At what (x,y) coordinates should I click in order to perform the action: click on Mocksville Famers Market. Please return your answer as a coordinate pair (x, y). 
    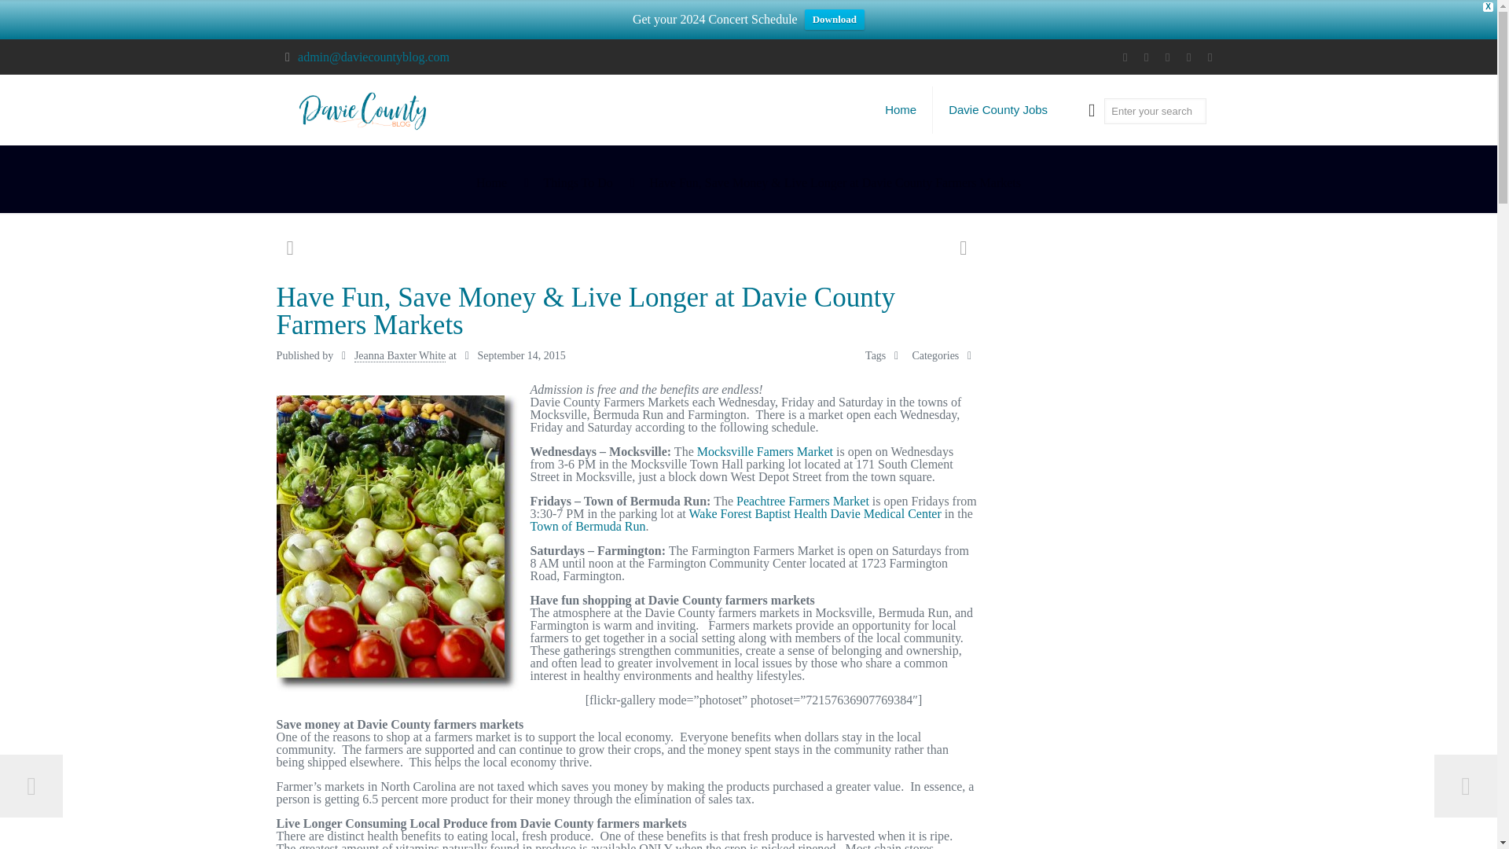
    Looking at the image, I should click on (765, 451).